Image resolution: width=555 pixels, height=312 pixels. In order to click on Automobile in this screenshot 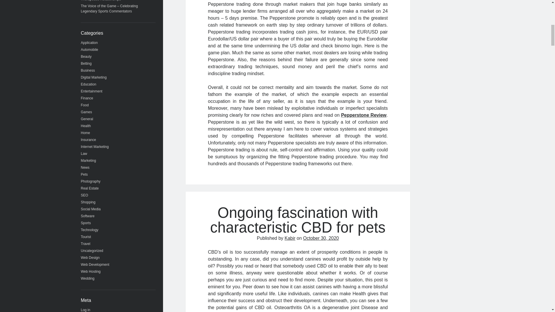, I will do `click(90, 50)`.